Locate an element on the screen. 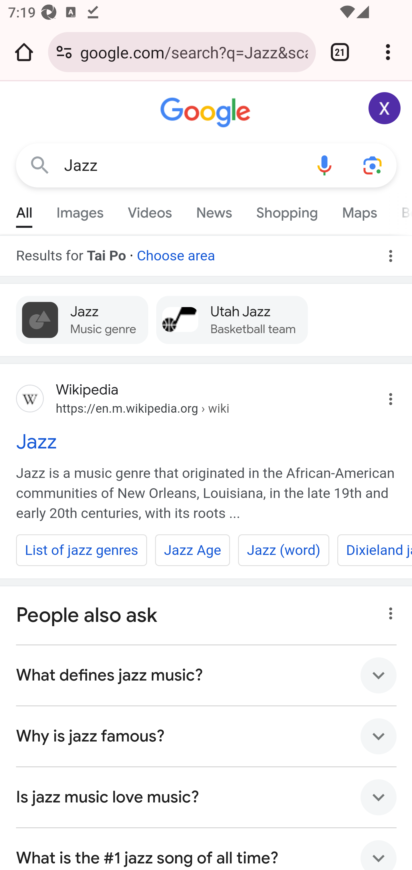 The image size is (412, 870). Search using your camera or photos is located at coordinates (373, 165).